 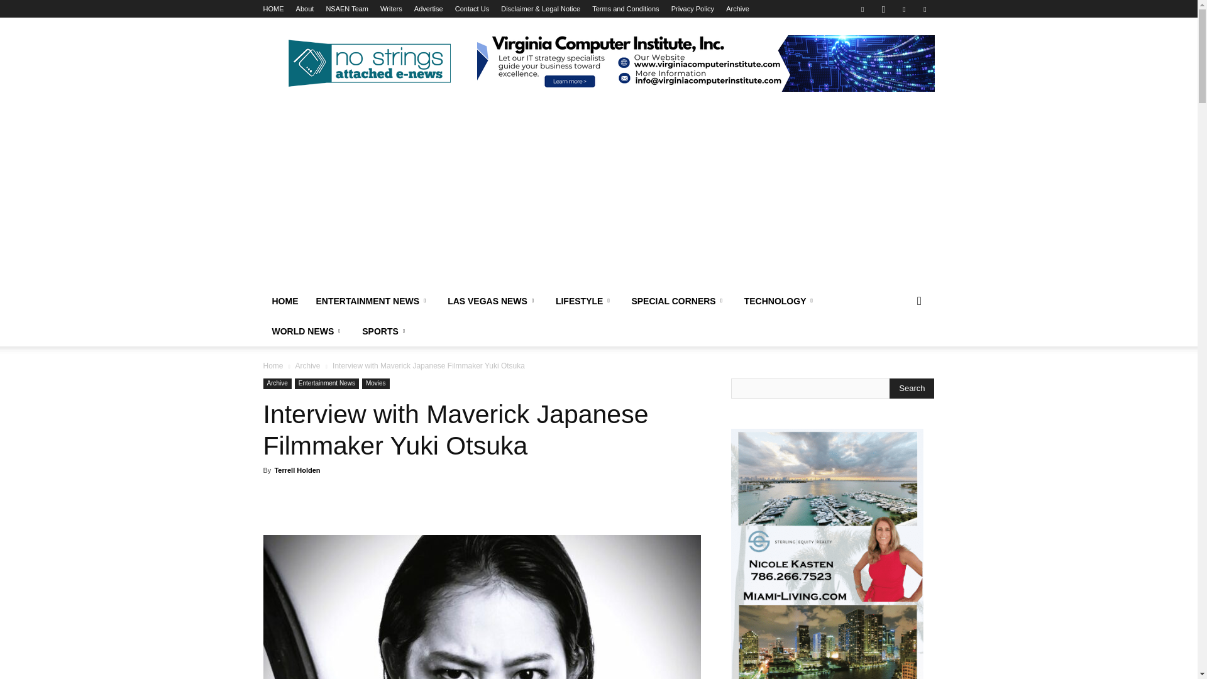 What do you see at coordinates (904, 9) in the screenshot?
I see `Linkedin` at bounding box center [904, 9].